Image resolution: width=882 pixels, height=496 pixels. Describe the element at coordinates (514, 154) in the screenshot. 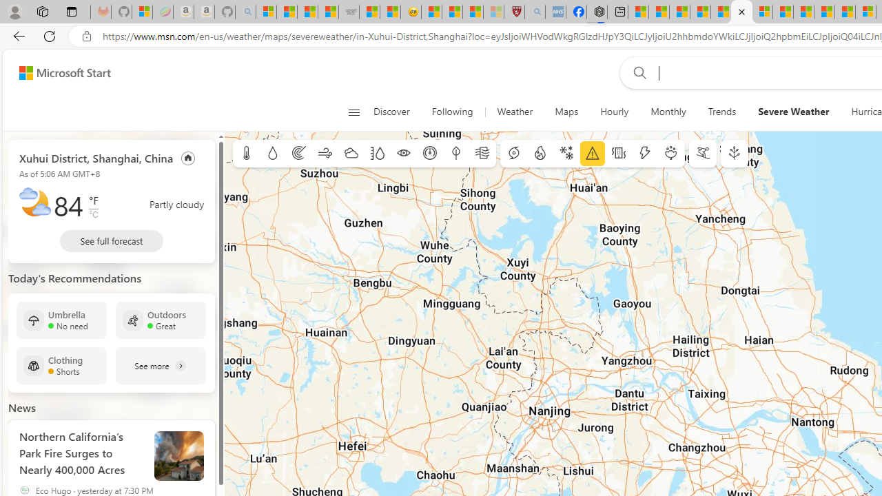

I see `Hurricane` at that location.